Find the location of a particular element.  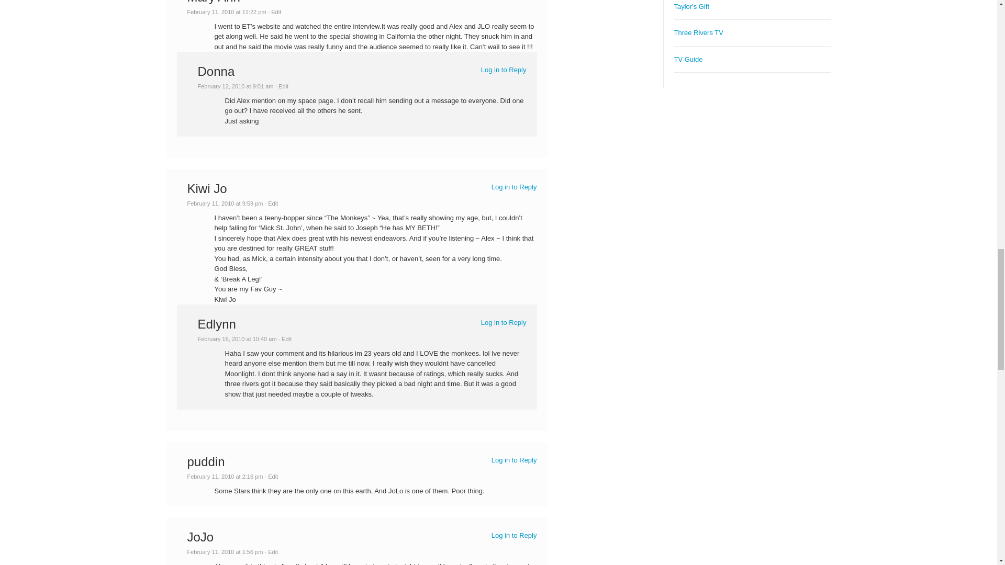

Edit Comment is located at coordinates (271, 204).